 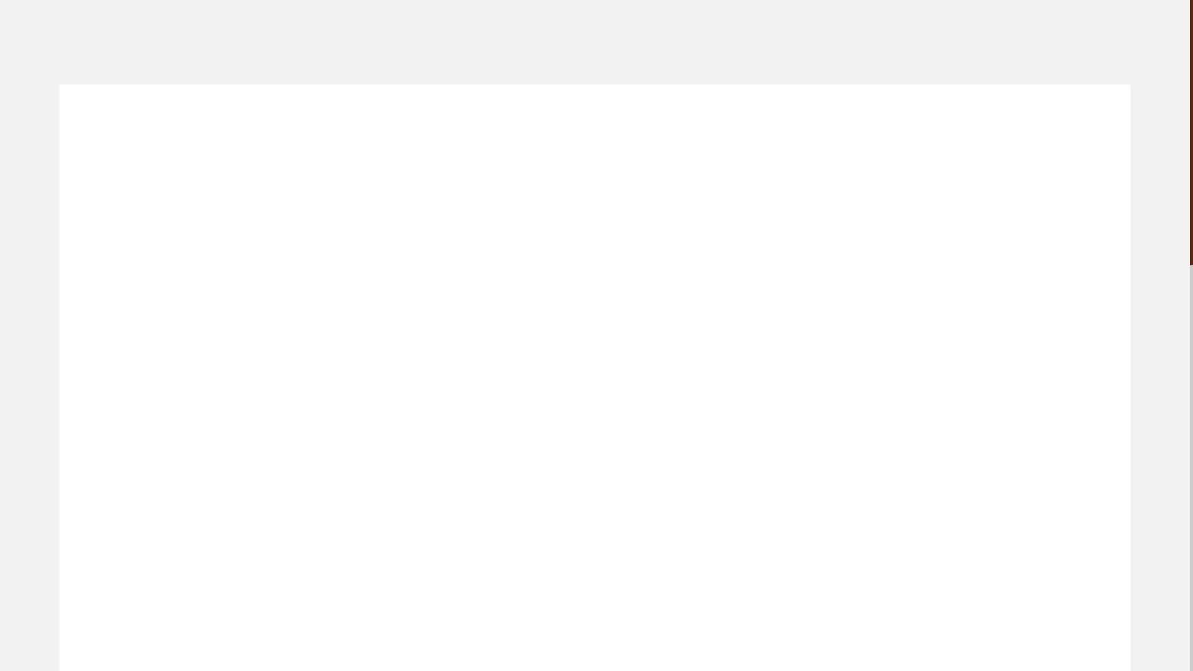 I want to click on COFFRET, so click(x=613, y=122).